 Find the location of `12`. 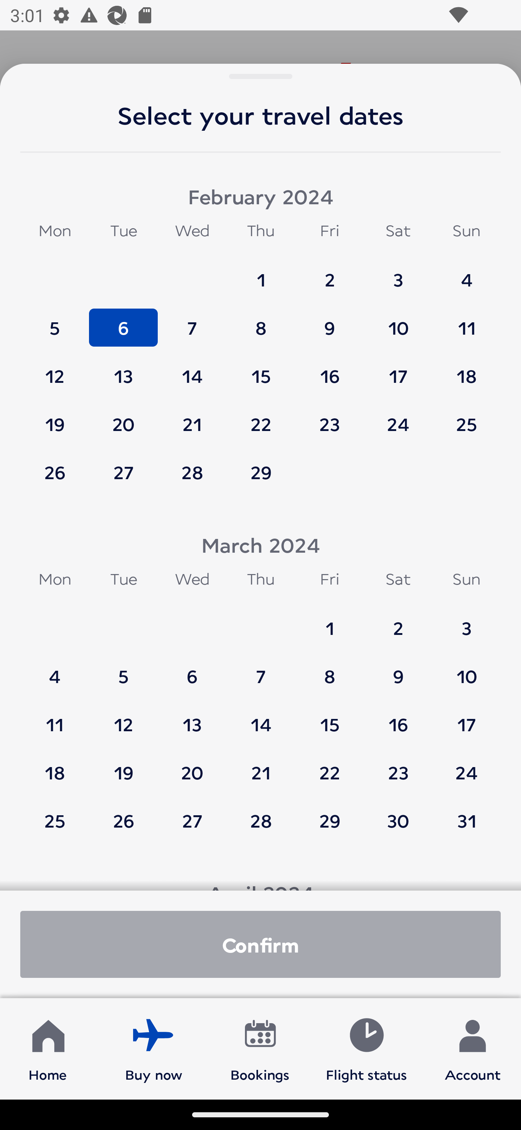

12 is located at coordinates (123, 718).